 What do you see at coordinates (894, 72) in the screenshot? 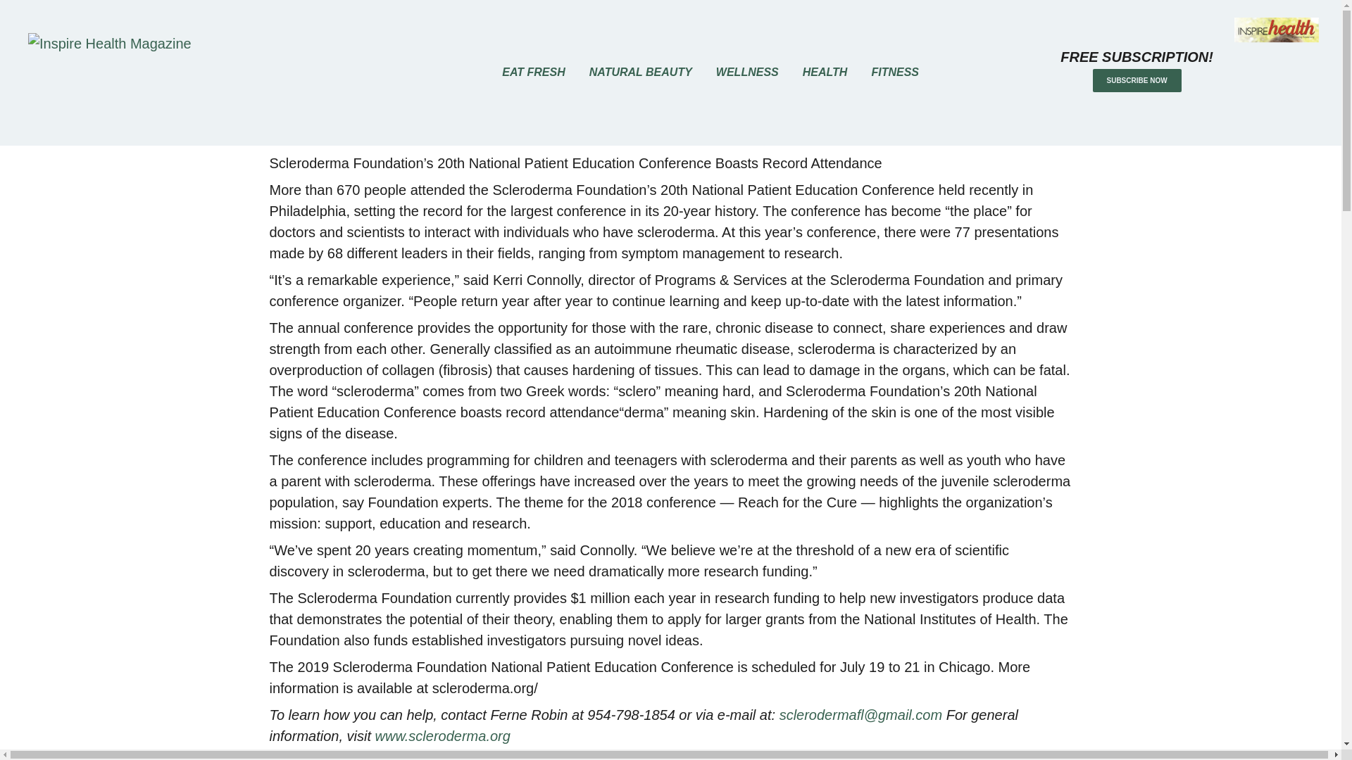
I see `FITNESS` at bounding box center [894, 72].